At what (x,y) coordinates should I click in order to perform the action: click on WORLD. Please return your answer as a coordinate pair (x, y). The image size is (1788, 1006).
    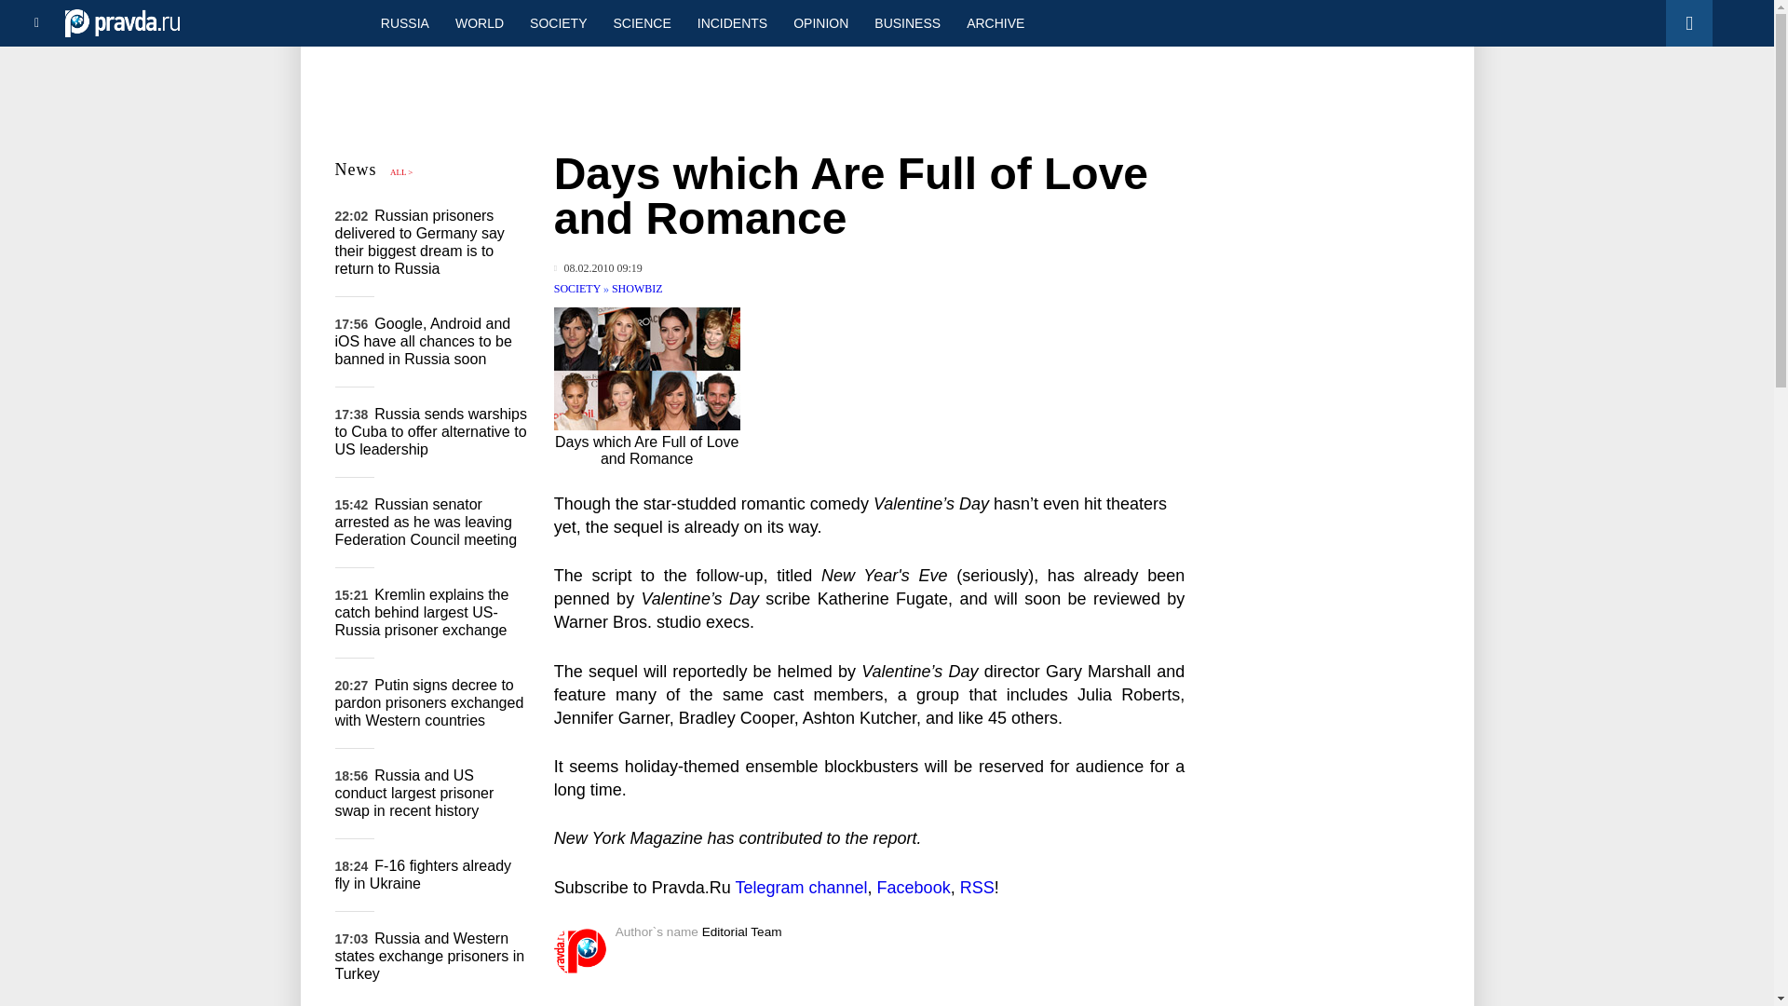
    Looking at the image, I should click on (479, 22).